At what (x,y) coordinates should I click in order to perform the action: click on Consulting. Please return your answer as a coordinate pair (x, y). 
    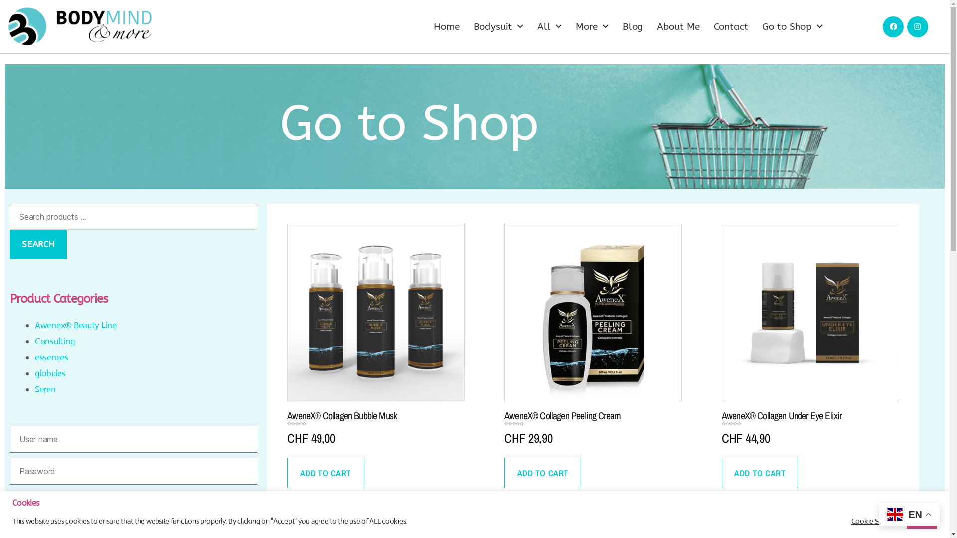
    Looking at the image, I should click on (55, 341).